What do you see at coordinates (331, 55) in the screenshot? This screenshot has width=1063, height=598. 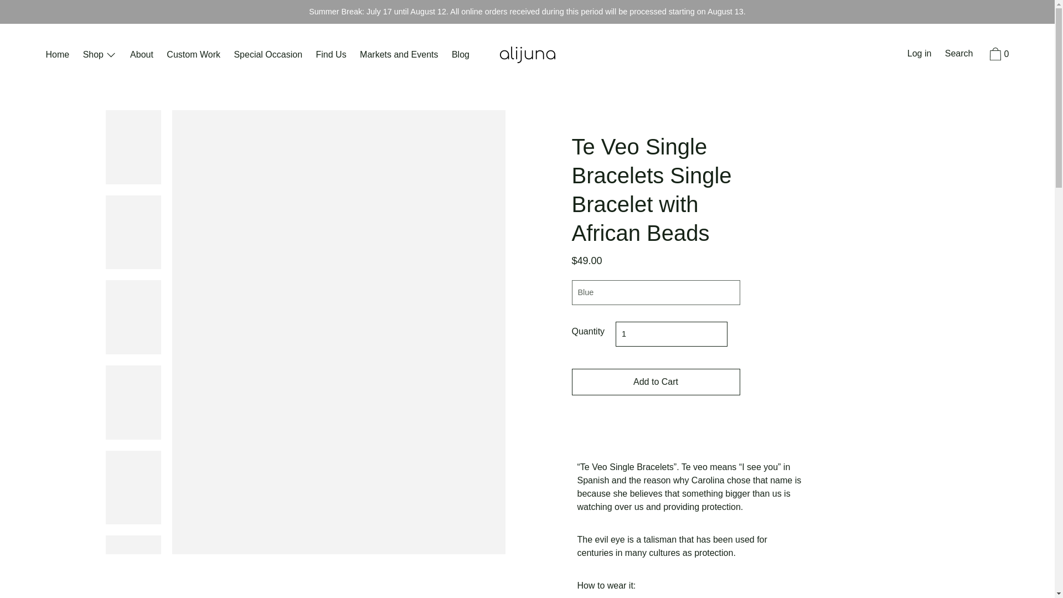 I see `Find Us` at bounding box center [331, 55].